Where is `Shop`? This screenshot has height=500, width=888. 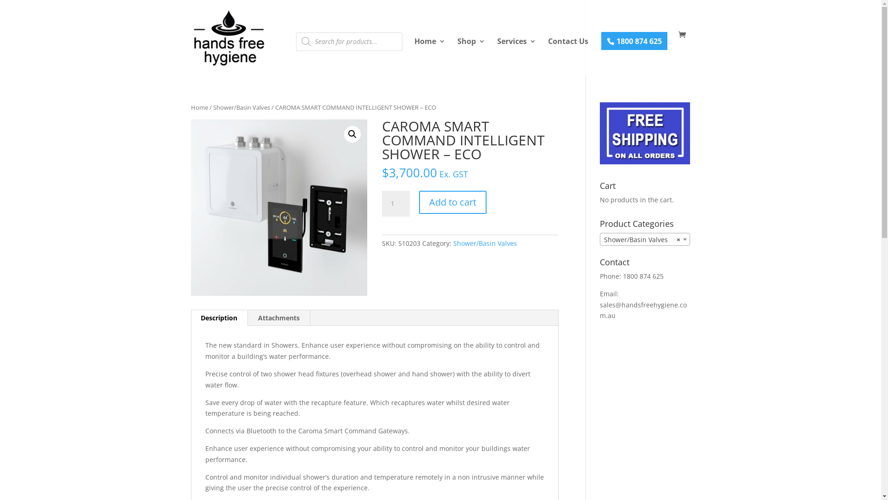
Shop is located at coordinates (471, 56).